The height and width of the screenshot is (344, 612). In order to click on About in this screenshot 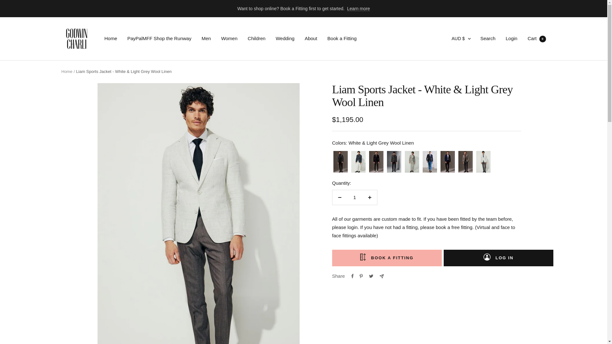, I will do `click(206, 38)`.